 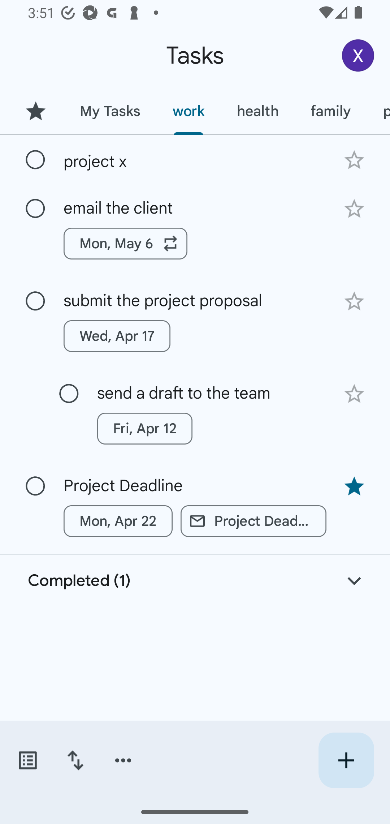 I want to click on family, so click(x=331, y=111).